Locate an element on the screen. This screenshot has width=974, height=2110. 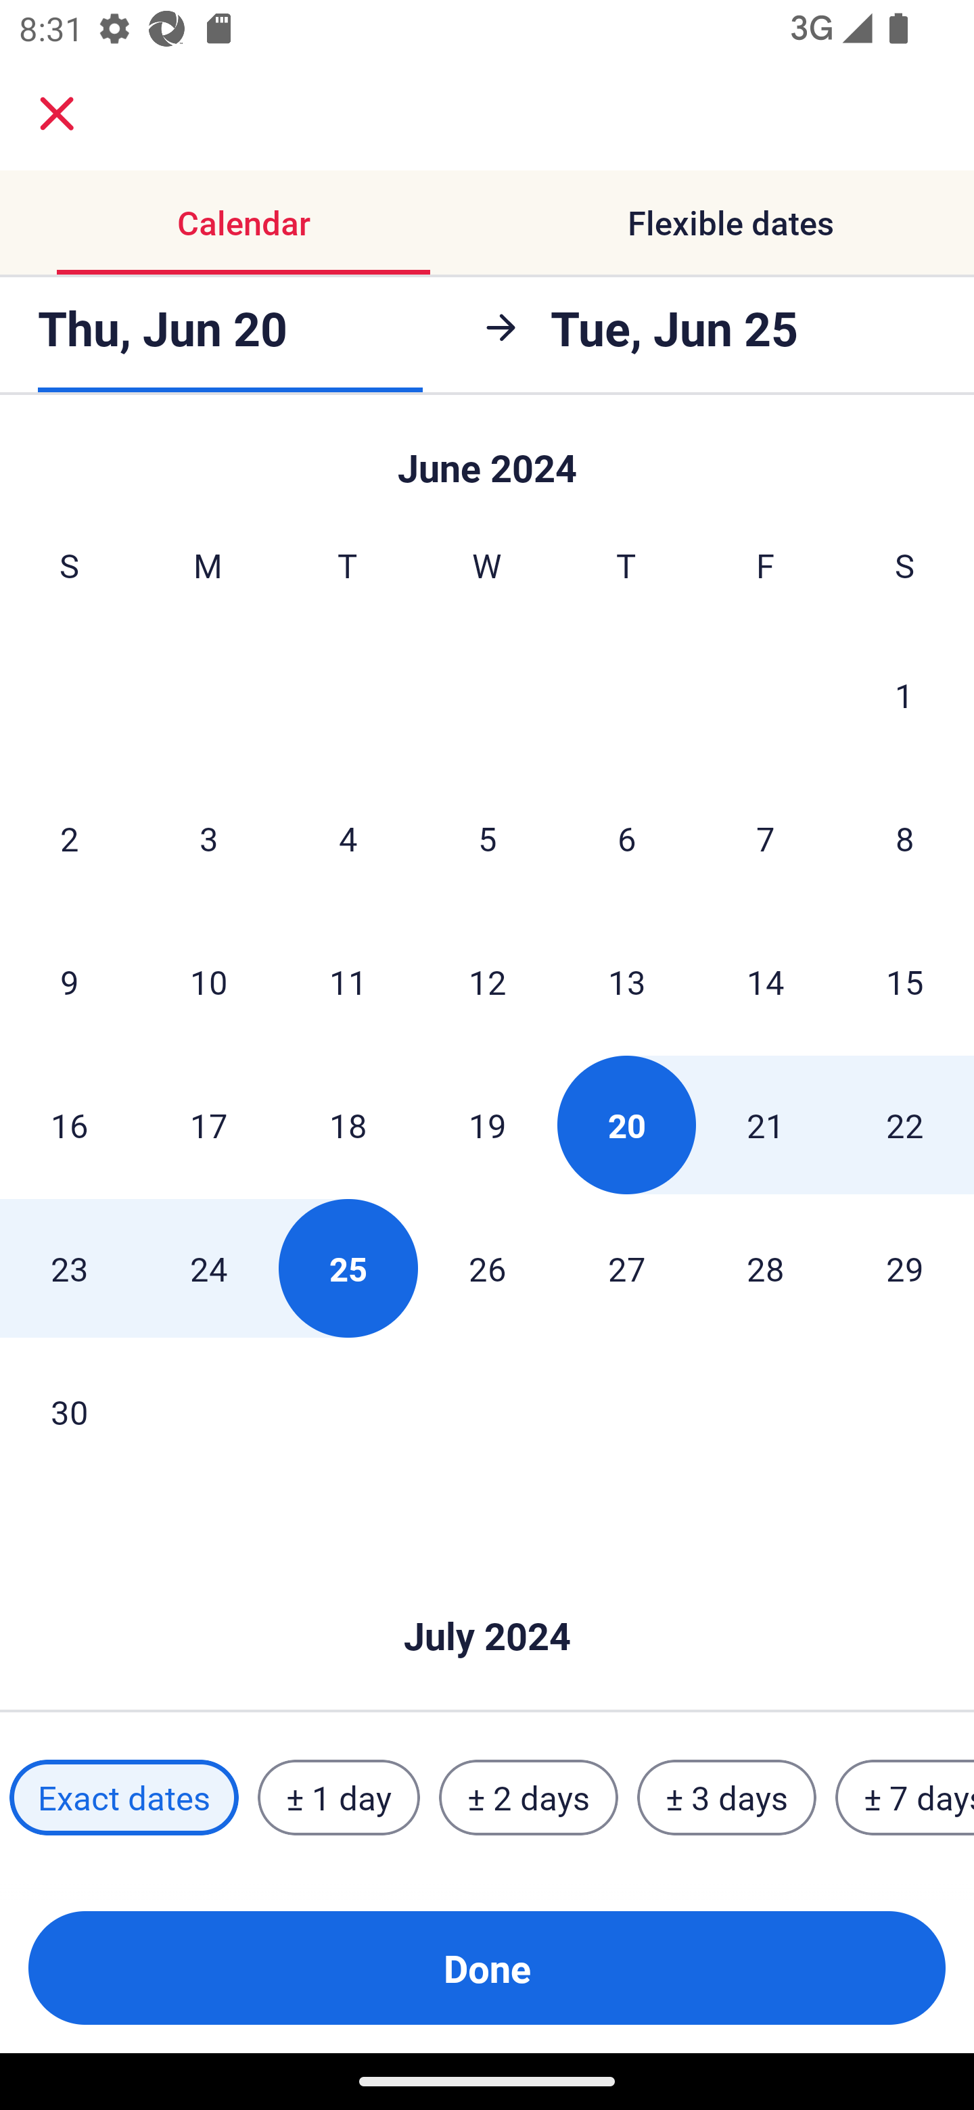
28 Friday, June 28, 2024 is located at coordinates (766, 1268).